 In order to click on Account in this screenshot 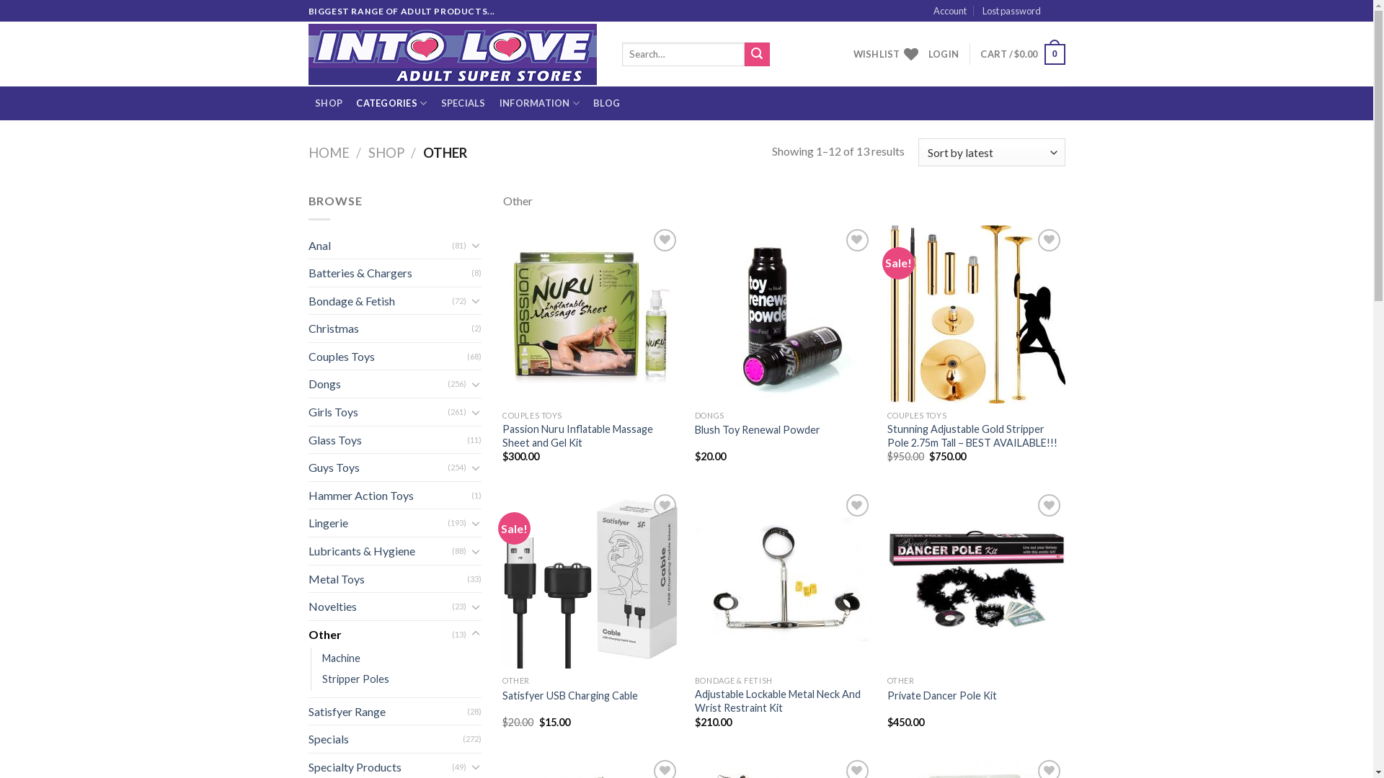, I will do `click(950, 11)`.